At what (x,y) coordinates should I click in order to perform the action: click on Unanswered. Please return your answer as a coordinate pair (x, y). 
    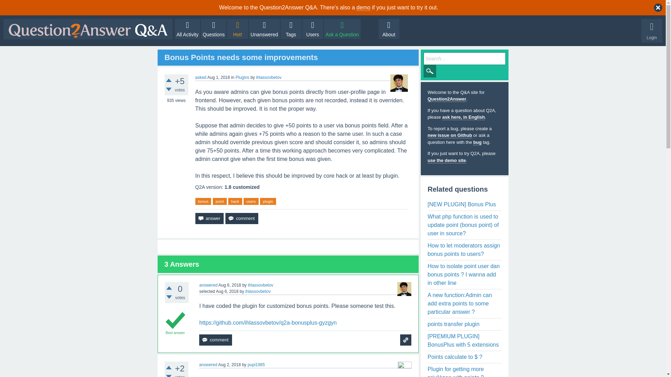
    Looking at the image, I should click on (264, 29).